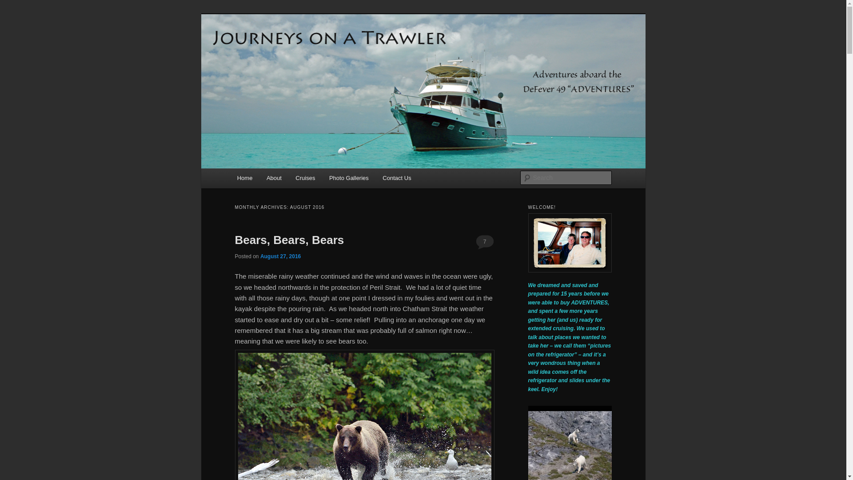 This screenshot has height=480, width=853. I want to click on Articles about the boat and various improvement projects, so click(274, 178).